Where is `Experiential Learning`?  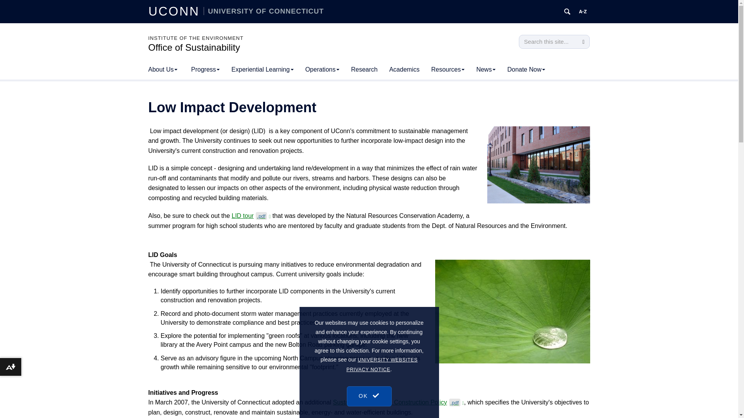 Experiential Learning is located at coordinates (262, 70).